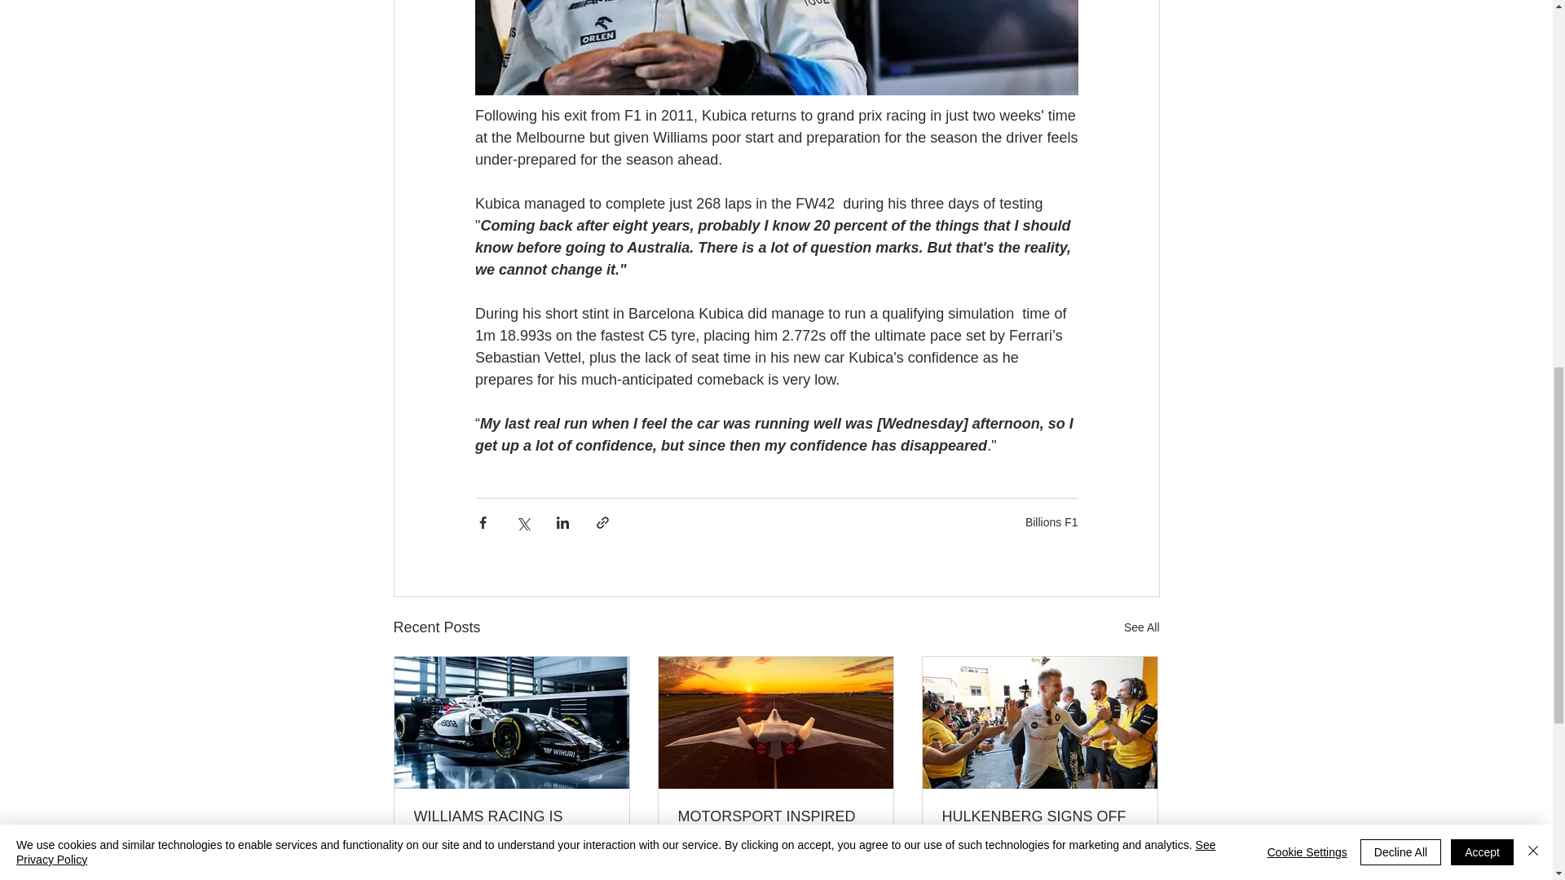 This screenshot has height=880, width=1565. Describe the element at coordinates (1039, 825) in the screenshot. I see `HULKENBERG SIGNS OFF IN ABU DHABI` at that location.